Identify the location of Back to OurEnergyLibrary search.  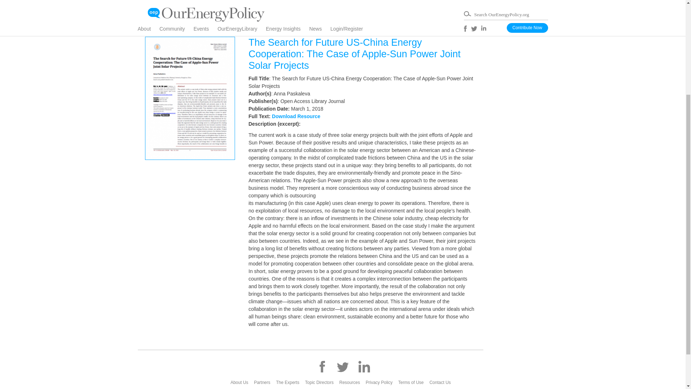
(343, 10).